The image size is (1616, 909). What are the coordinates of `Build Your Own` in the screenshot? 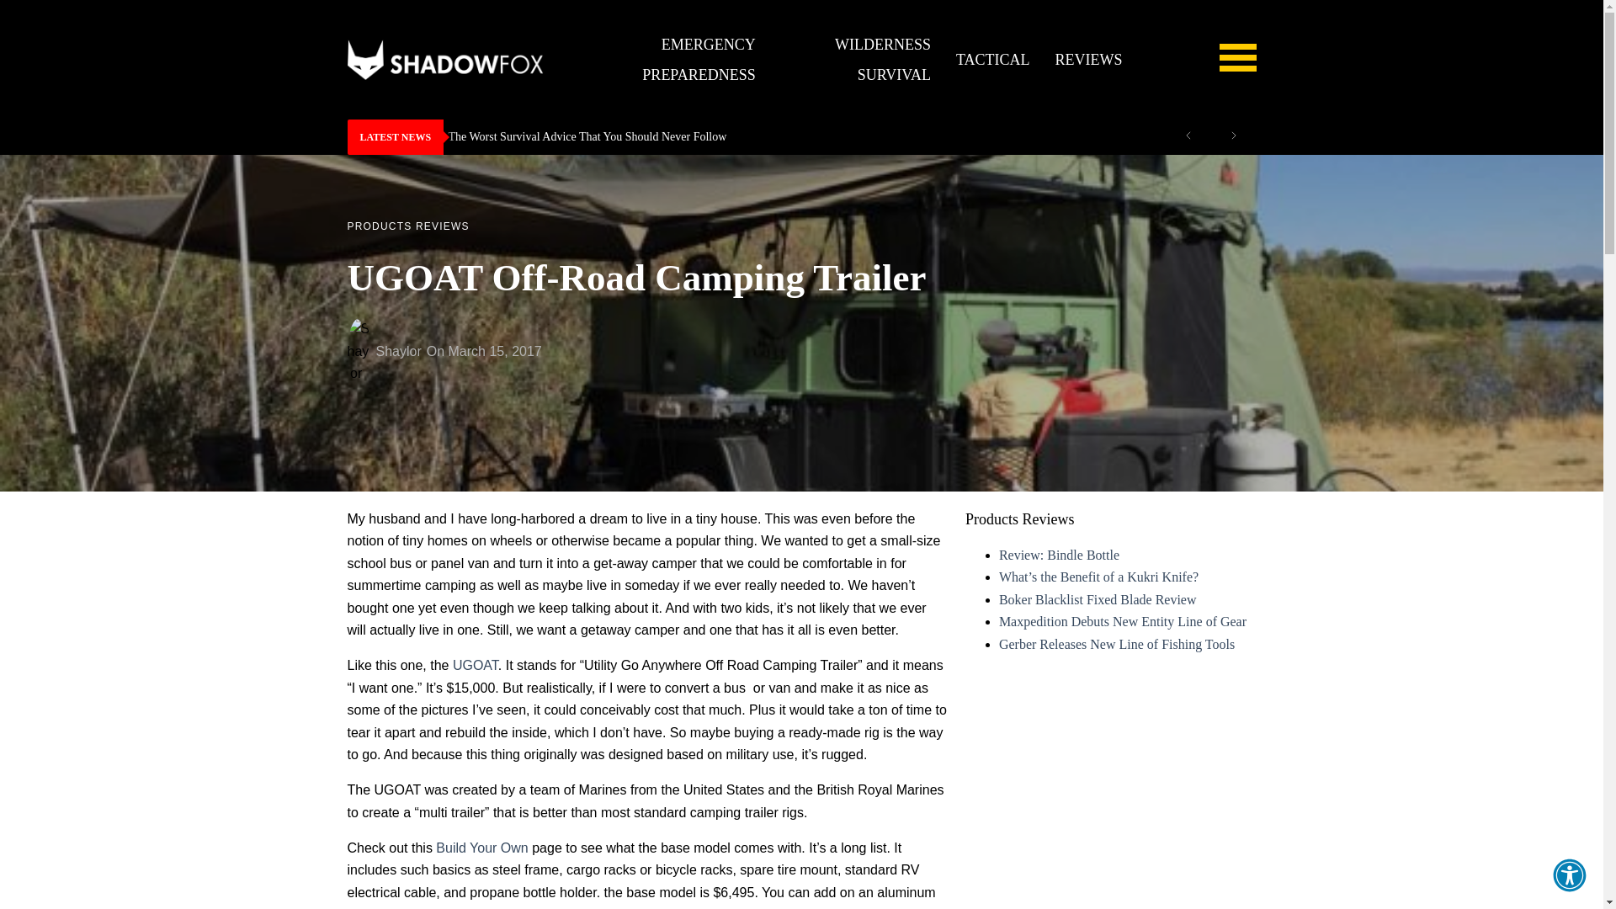 It's located at (481, 848).